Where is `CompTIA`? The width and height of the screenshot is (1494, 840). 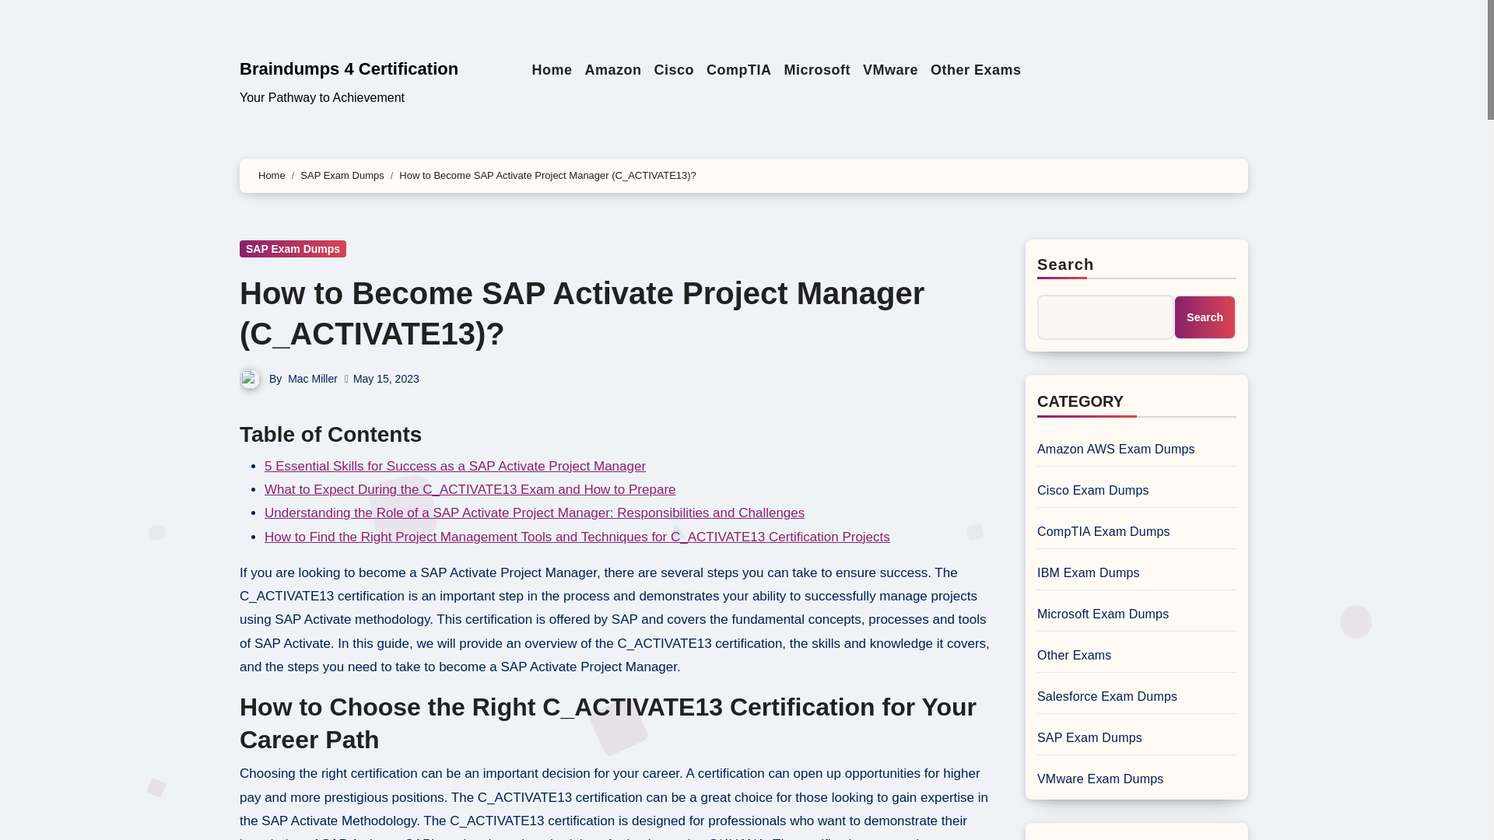 CompTIA is located at coordinates (739, 70).